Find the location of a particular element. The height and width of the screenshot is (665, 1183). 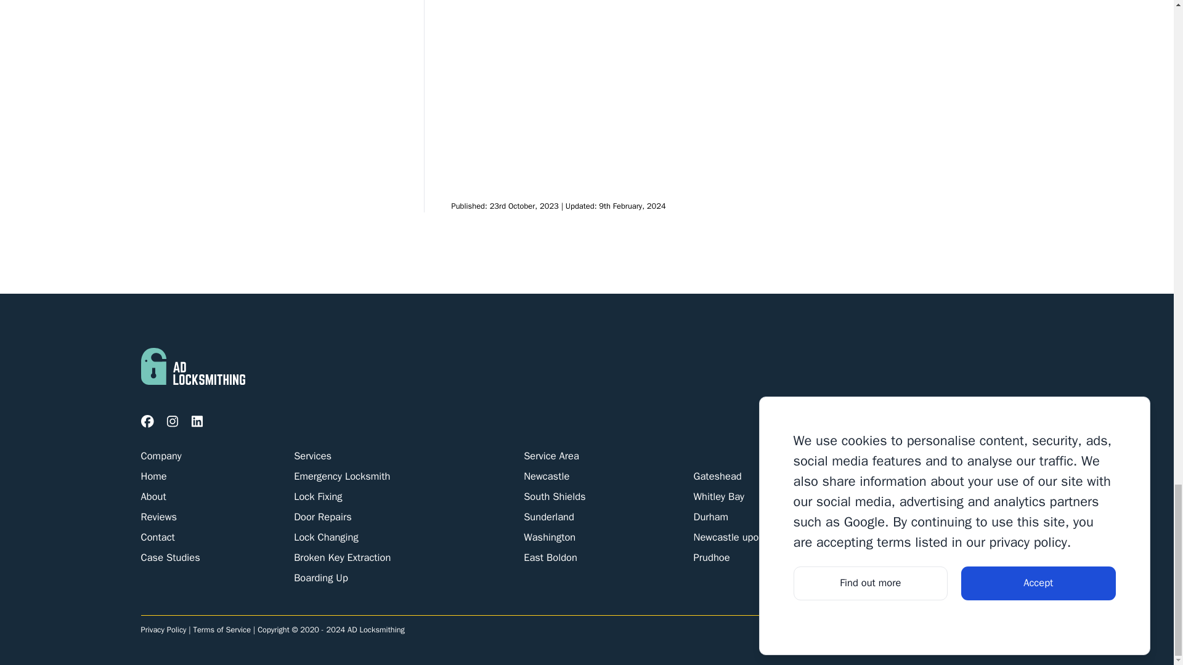

Broken Key Extraction is located at coordinates (341, 557).